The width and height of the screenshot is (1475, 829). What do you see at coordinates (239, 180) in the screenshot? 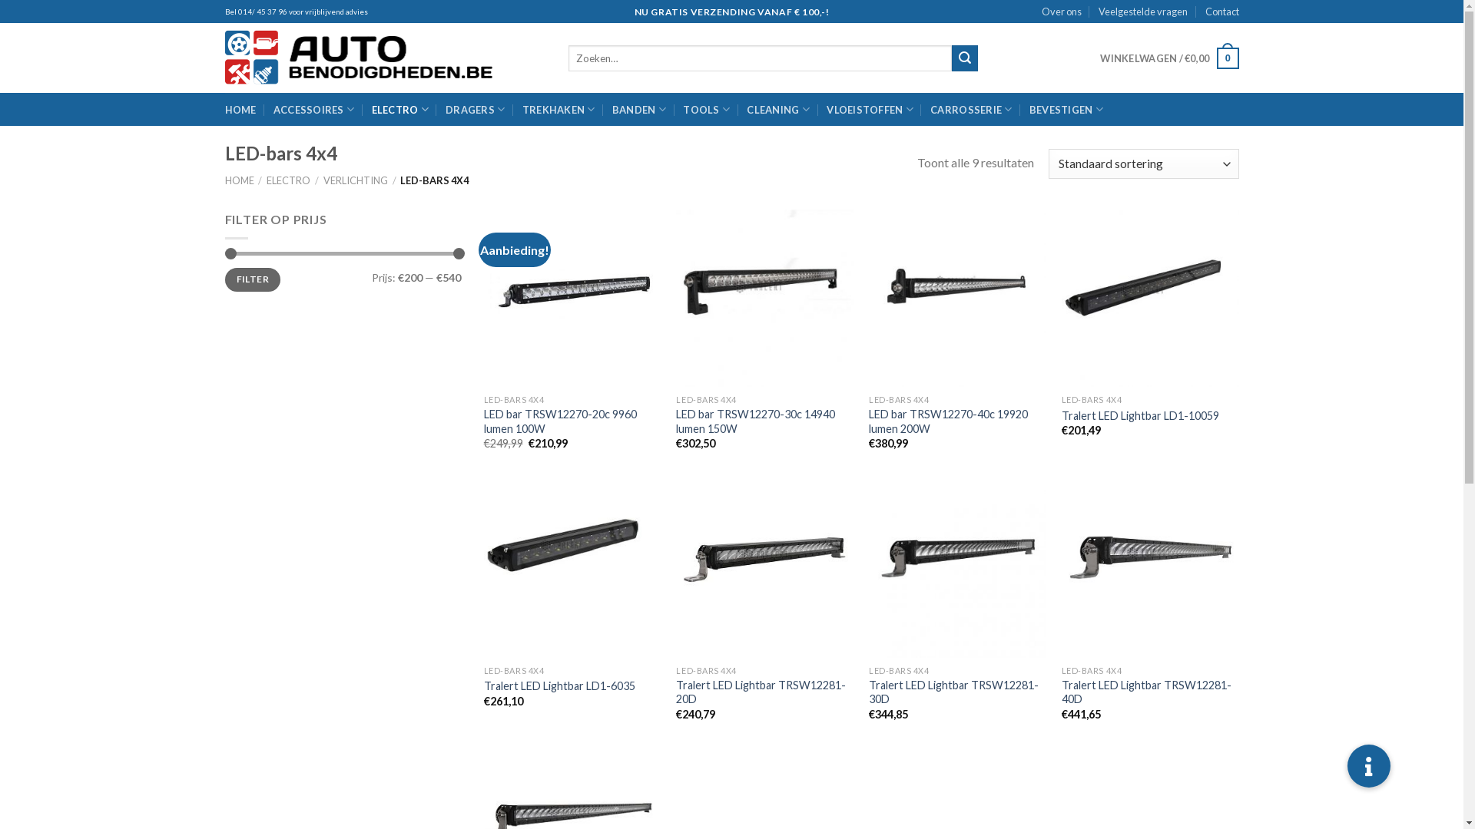
I see `HOME` at bounding box center [239, 180].